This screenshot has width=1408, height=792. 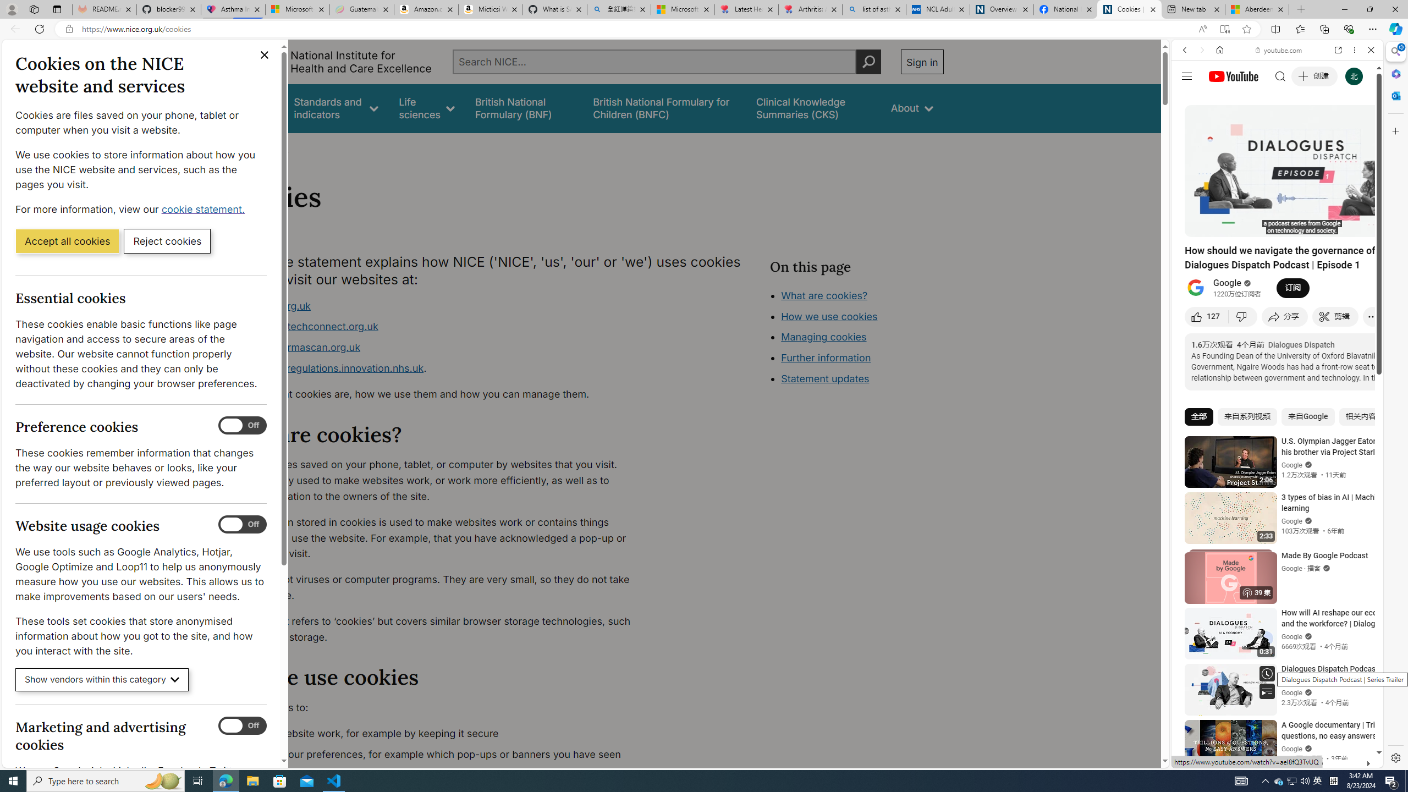 What do you see at coordinates (243, 525) in the screenshot?
I see `Website usage cookies` at bounding box center [243, 525].